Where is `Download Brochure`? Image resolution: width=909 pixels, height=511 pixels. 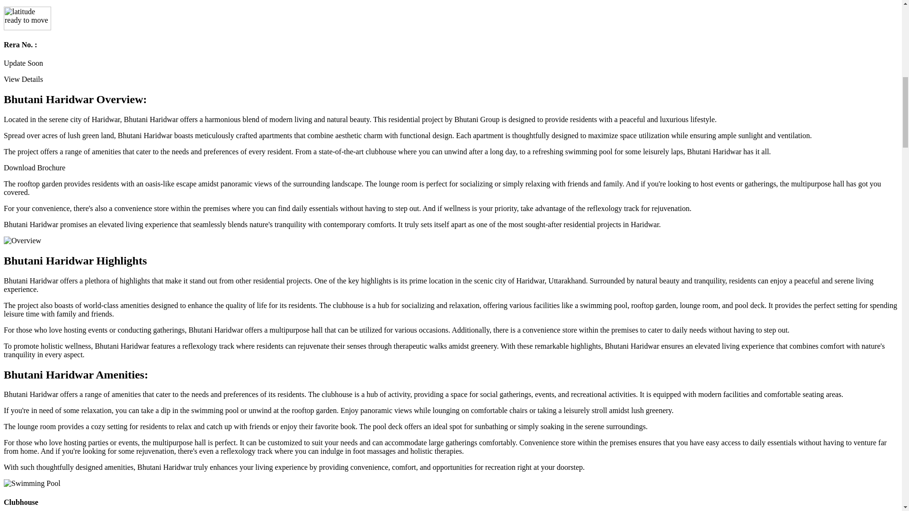 Download Brochure is located at coordinates (34, 167).